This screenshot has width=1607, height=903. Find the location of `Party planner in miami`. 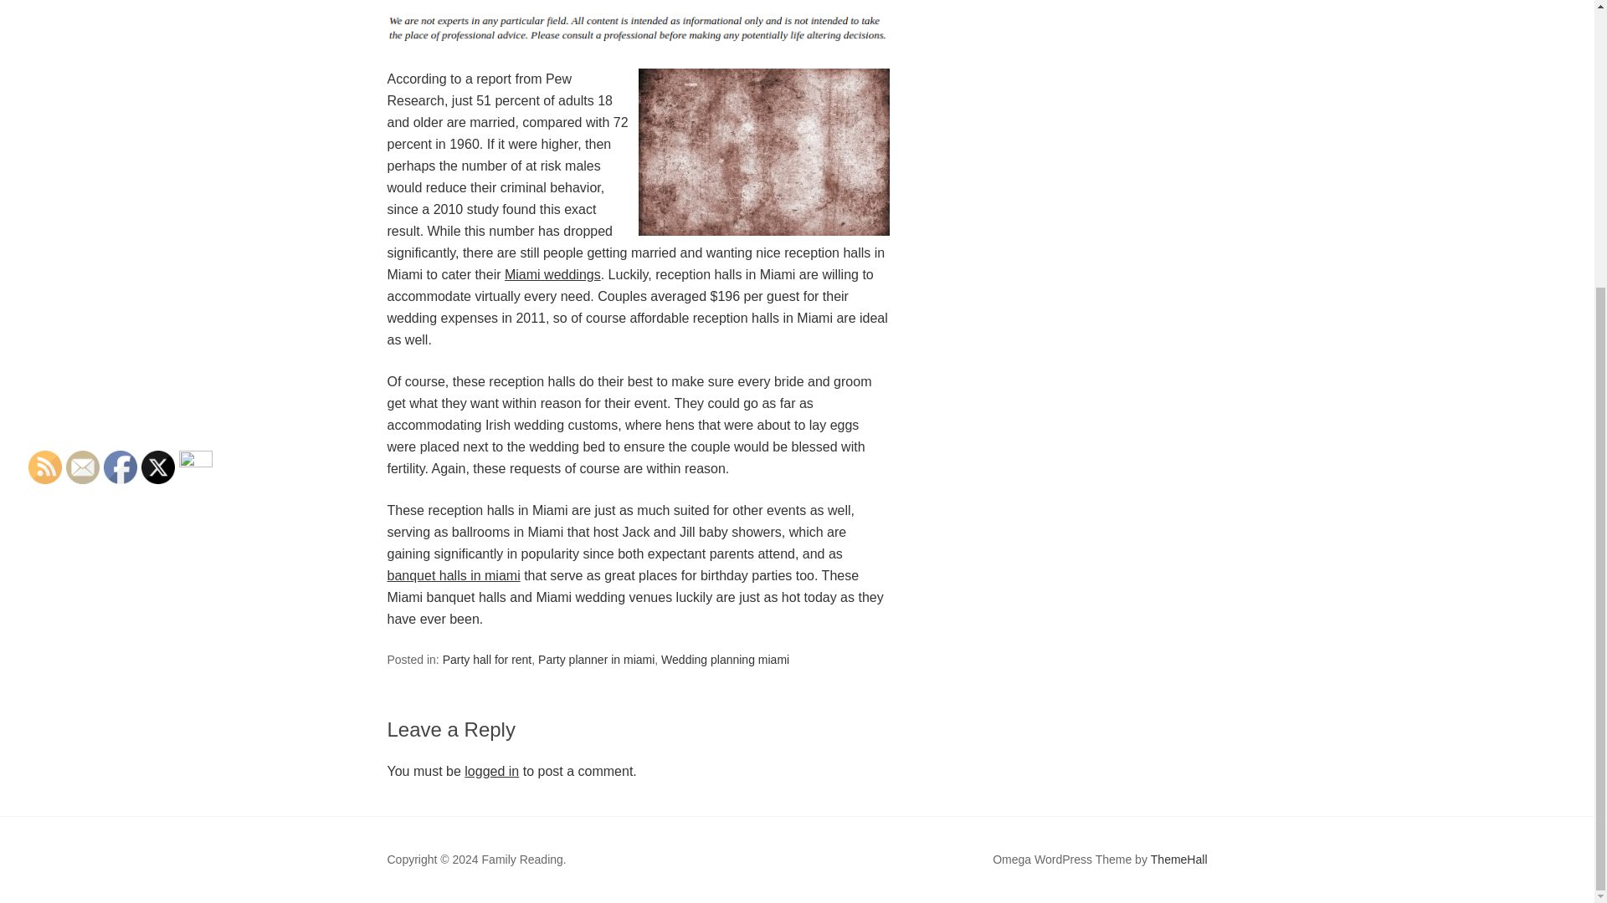

Party planner in miami is located at coordinates (596, 659).